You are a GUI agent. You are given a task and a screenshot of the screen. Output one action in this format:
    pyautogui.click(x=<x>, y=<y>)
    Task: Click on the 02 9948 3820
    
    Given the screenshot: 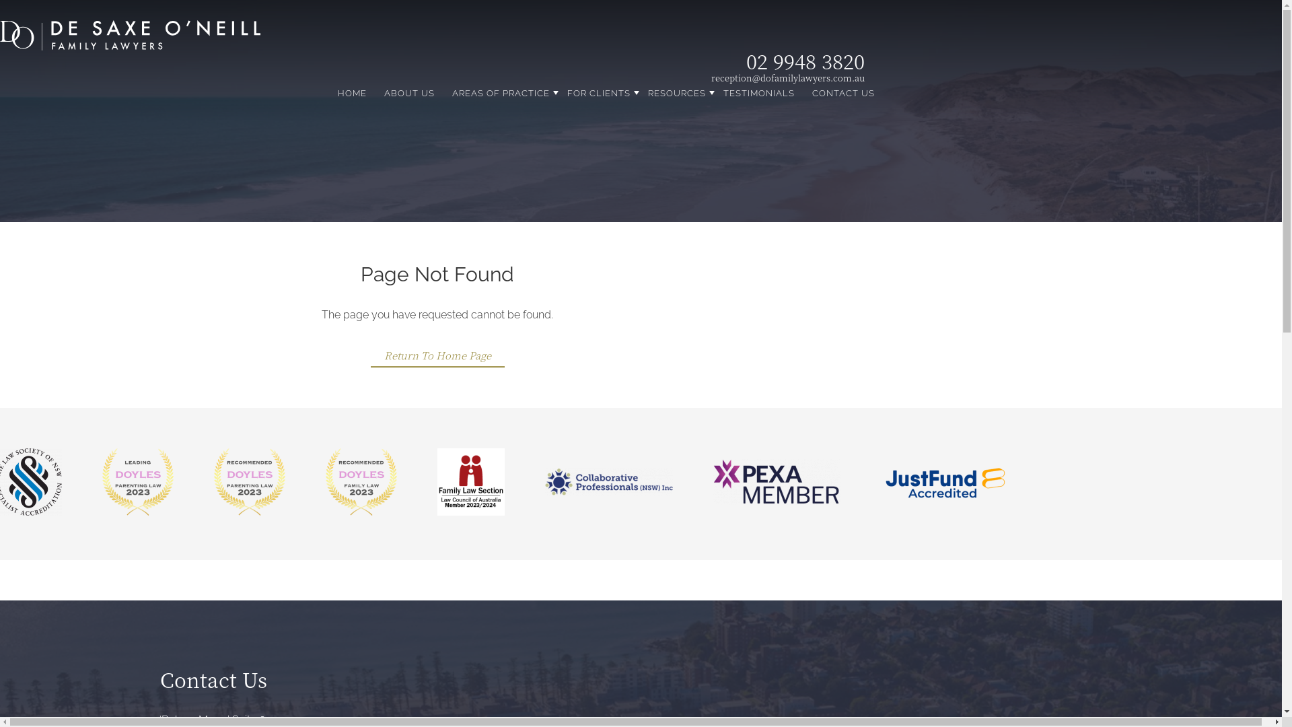 What is the action you would take?
    pyautogui.click(x=805, y=61)
    